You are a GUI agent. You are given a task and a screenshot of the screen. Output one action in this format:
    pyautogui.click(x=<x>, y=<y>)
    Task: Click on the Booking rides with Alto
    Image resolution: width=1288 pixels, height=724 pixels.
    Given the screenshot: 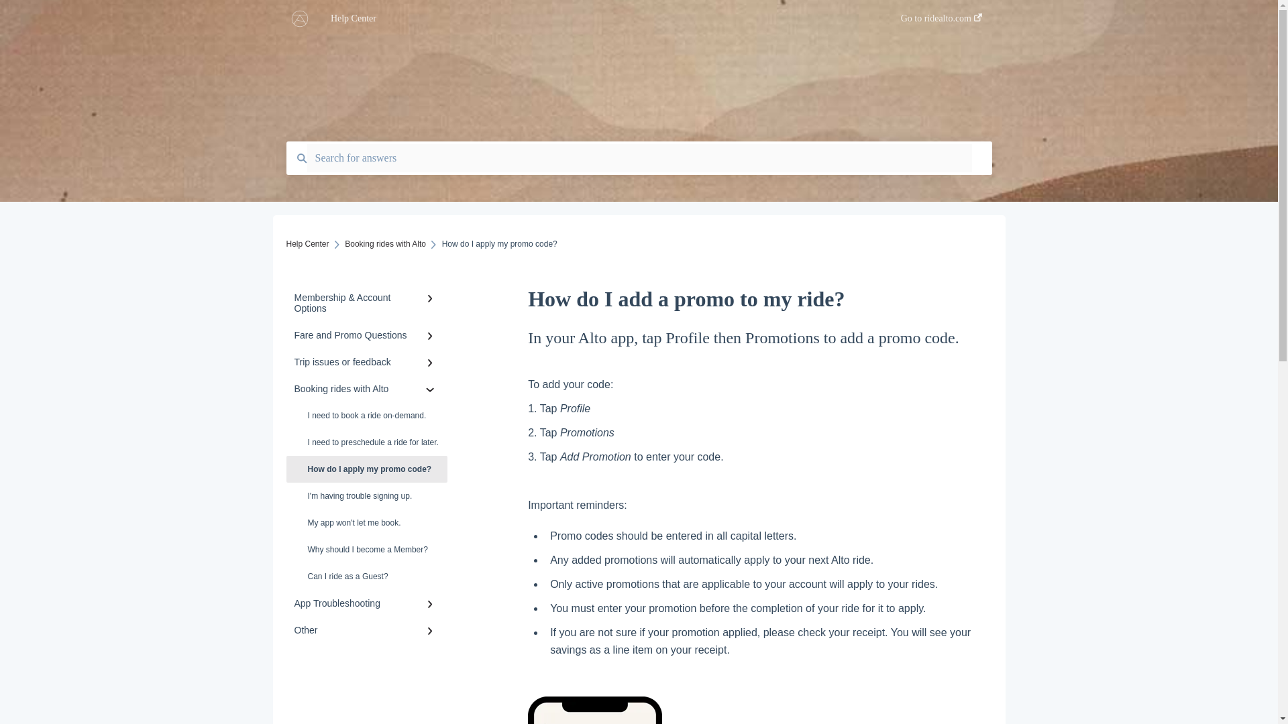 What is the action you would take?
    pyautogui.click(x=385, y=244)
    